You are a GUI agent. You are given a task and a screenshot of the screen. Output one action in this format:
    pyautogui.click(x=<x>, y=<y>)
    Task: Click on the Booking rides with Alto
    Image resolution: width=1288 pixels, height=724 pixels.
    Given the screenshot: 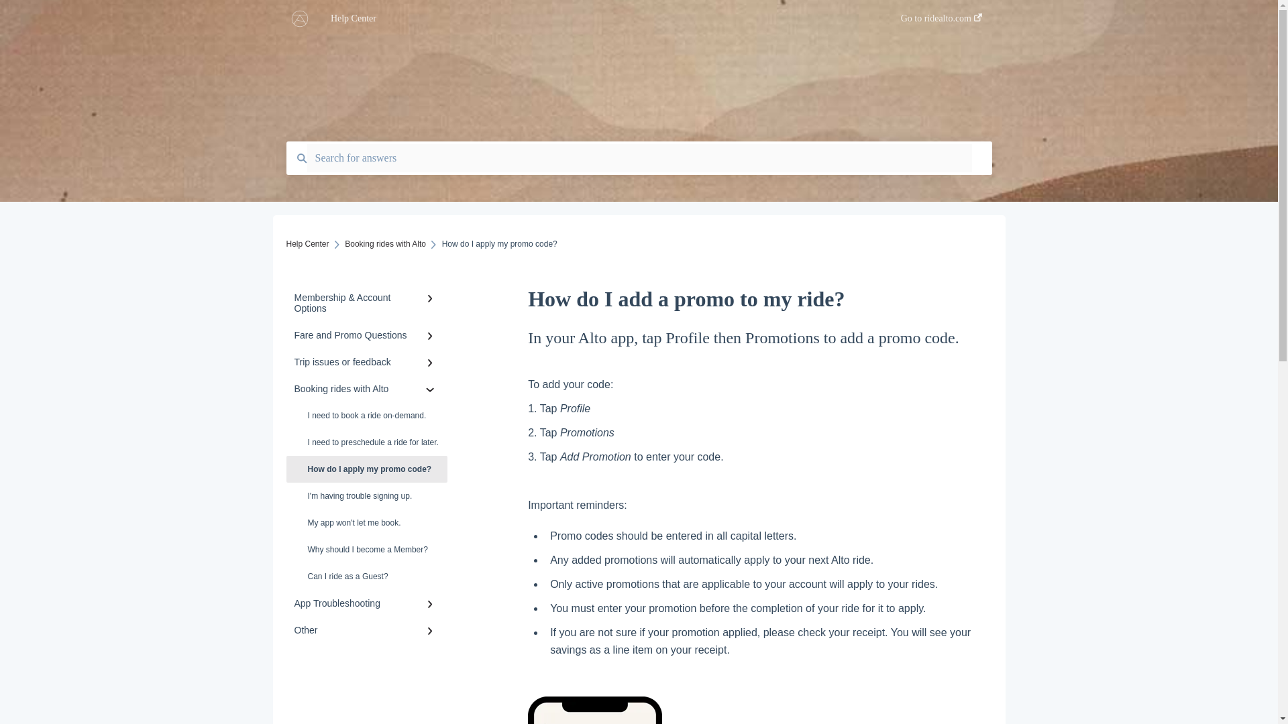 What is the action you would take?
    pyautogui.click(x=385, y=244)
    